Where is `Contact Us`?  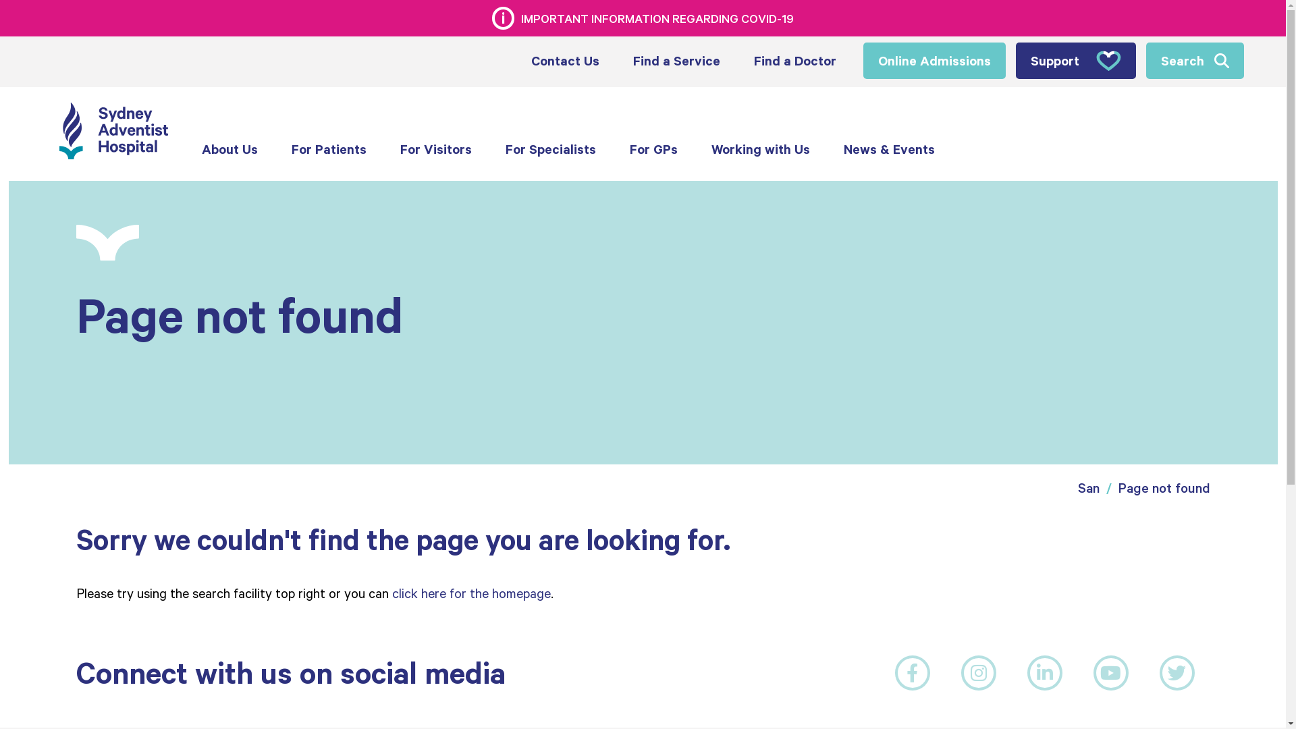
Contact Us is located at coordinates (566, 61).